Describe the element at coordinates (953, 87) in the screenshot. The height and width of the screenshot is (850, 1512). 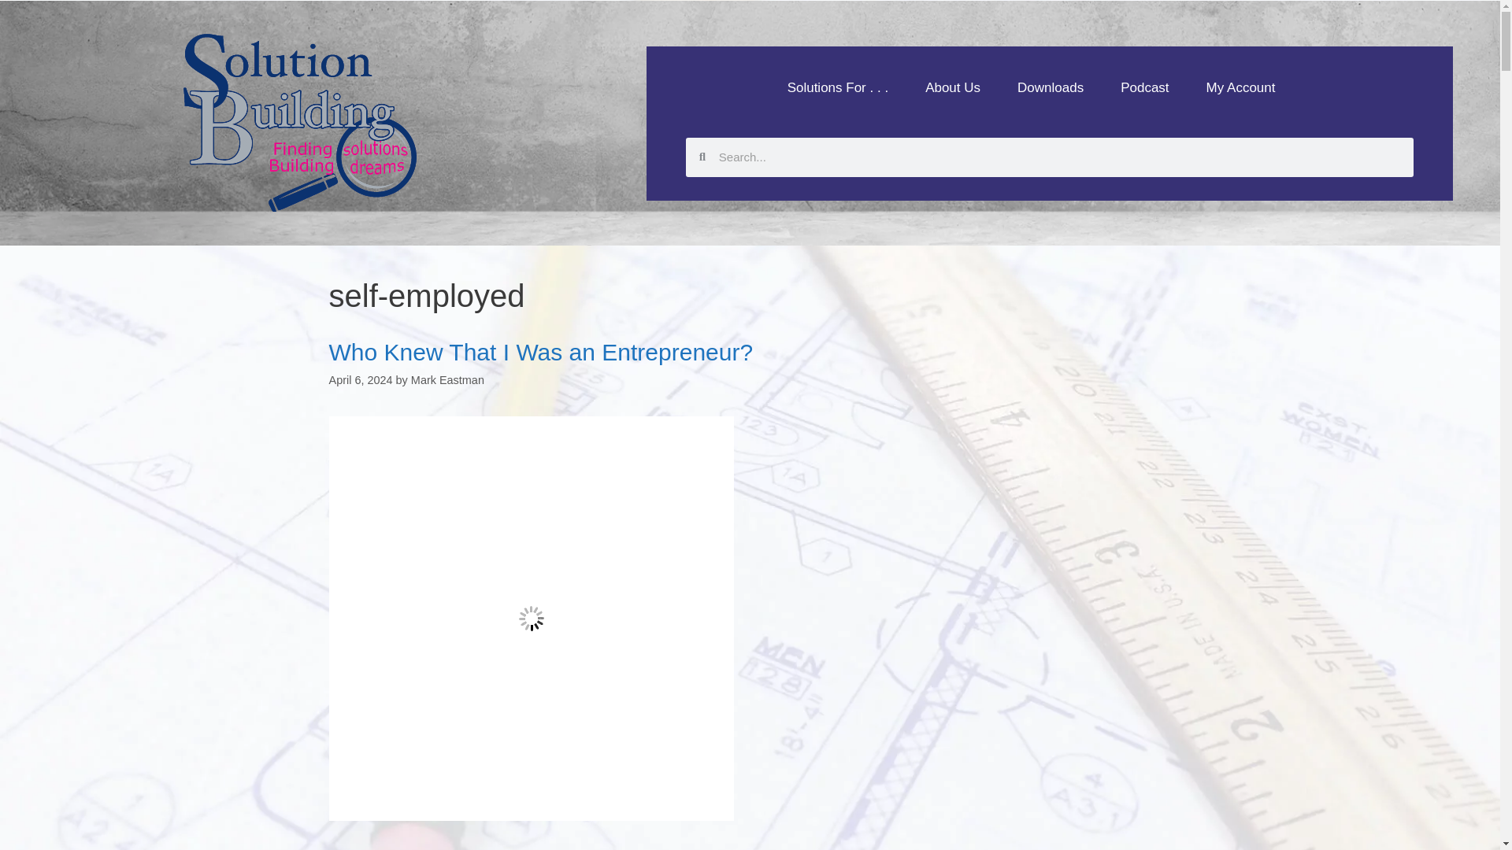
I see `About Us` at that location.